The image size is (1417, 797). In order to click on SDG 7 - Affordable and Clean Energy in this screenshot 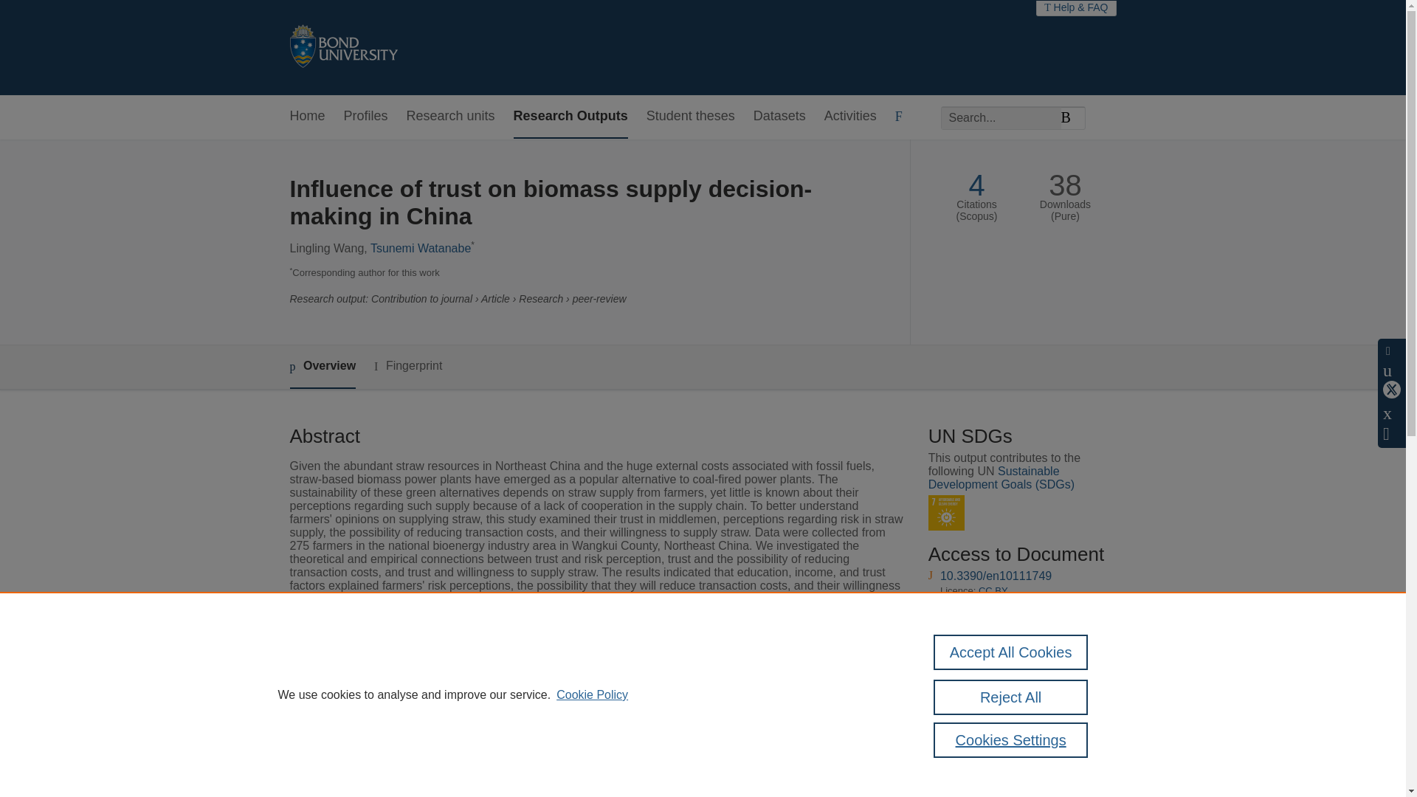, I will do `click(946, 513)`.